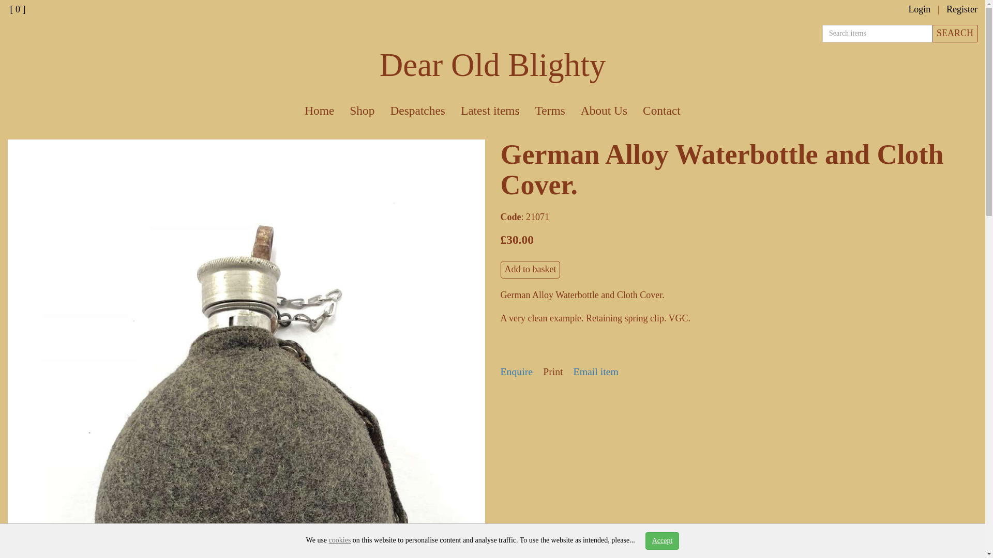 This screenshot has height=558, width=993. What do you see at coordinates (955, 33) in the screenshot?
I see `SEARCH` at bounding box center [955, 33].